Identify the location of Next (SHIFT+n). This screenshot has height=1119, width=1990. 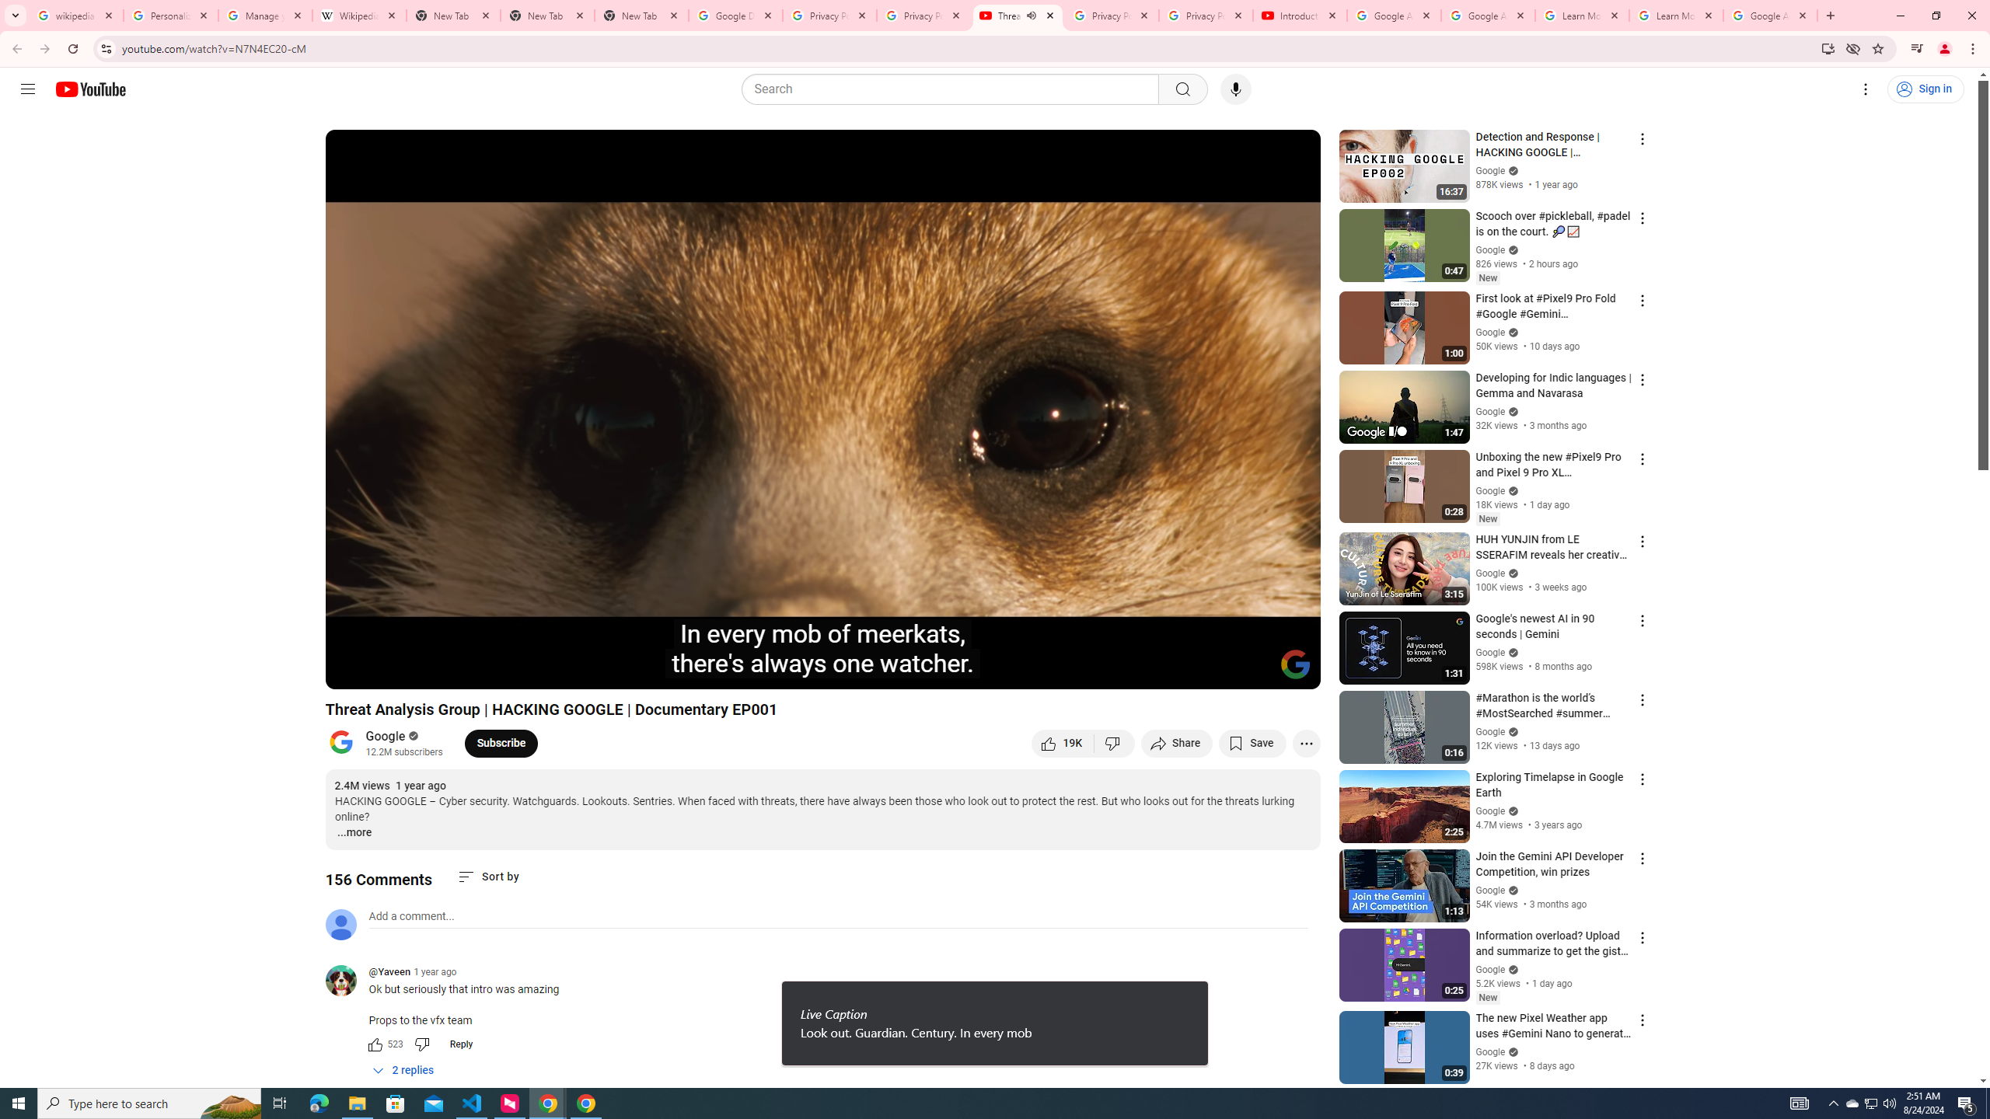
(389, 671).